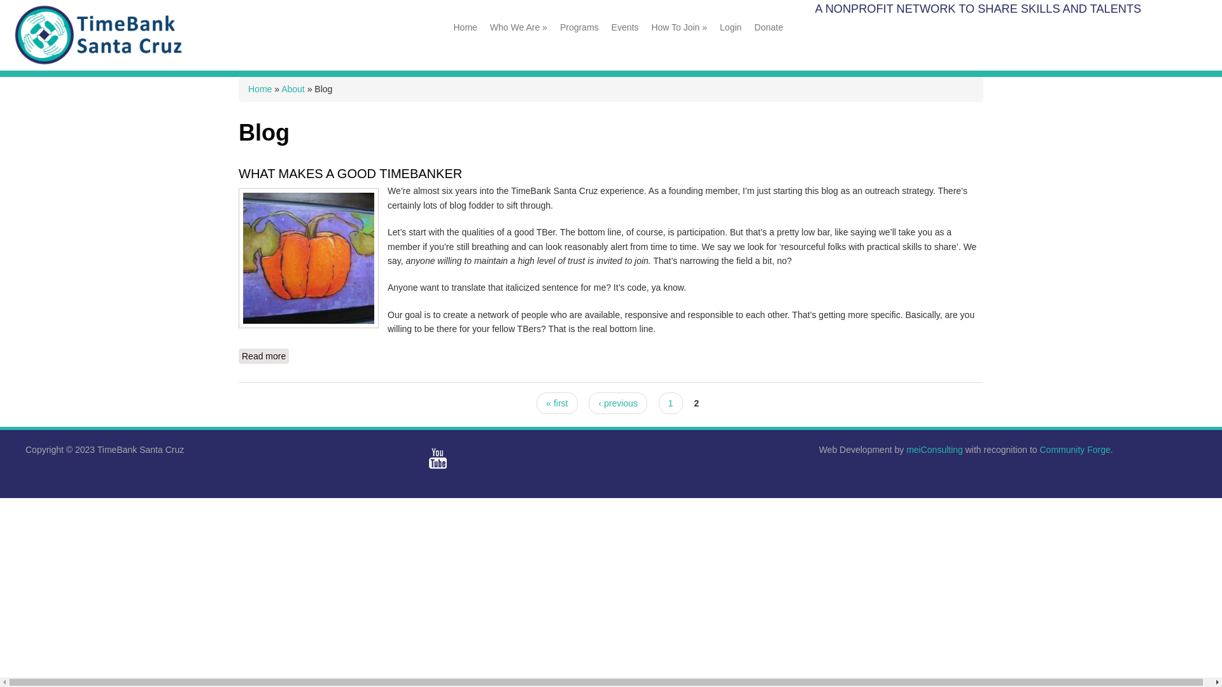 Image resolution: width=1222 pixels, height=687 pixels. What do you see at coordinates (556, 403) in the screenshot?
I see `Go to previous page` at bounding box center [556, 403].